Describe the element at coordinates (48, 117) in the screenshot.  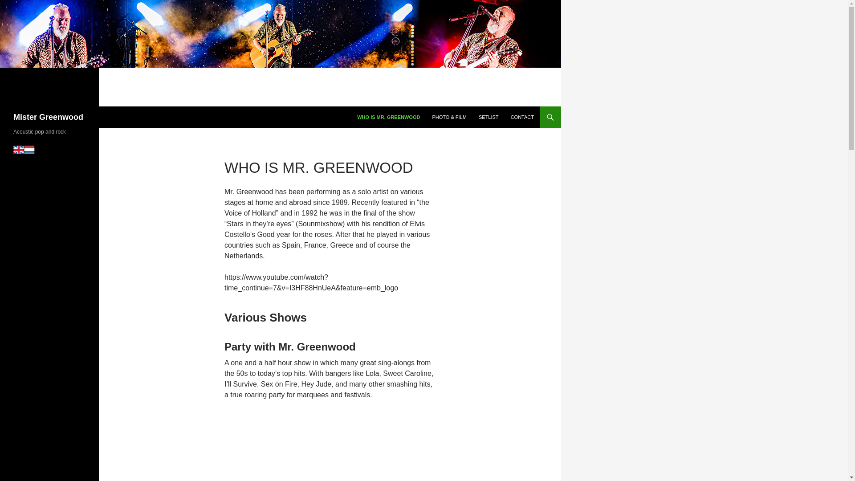
I see `Mister Greenwood` at that location.